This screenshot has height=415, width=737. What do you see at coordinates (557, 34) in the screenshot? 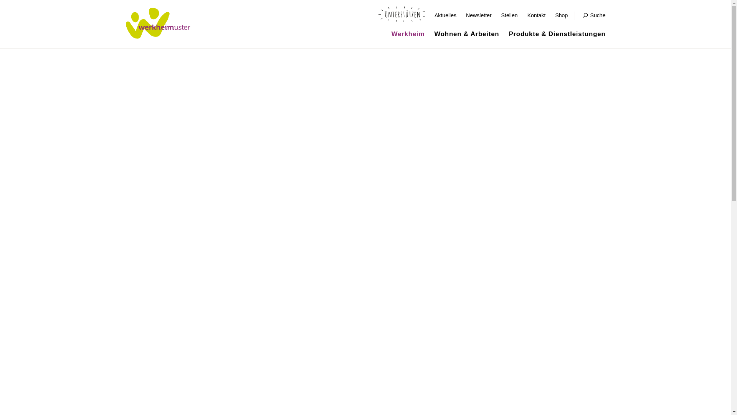
I see `Produkte & Dienstleistungen` at bounding box center [557, 34].